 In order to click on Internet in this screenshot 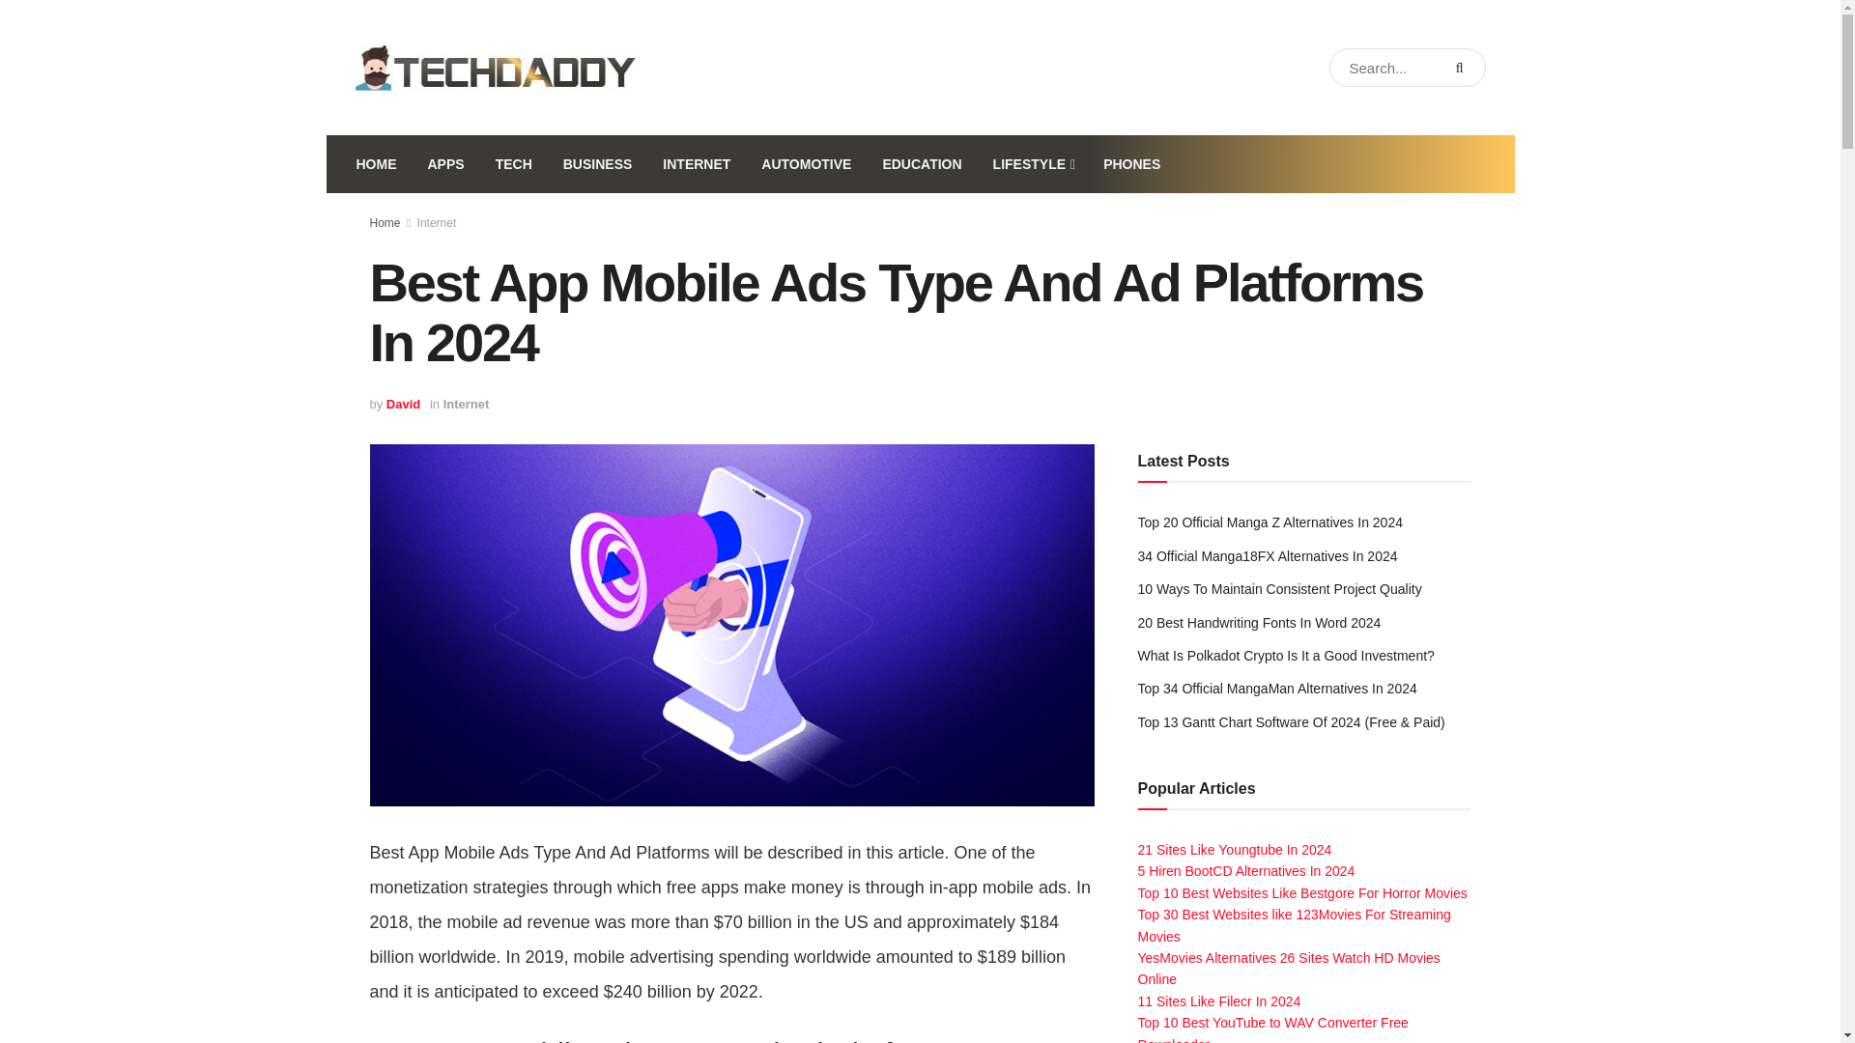, I will do `click(437, 222)`.